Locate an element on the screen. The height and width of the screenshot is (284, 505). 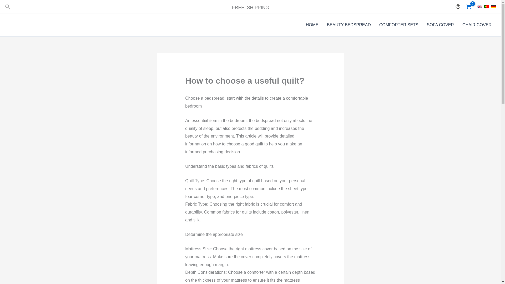
SOFA COVER is located at coordinates (440, 25).